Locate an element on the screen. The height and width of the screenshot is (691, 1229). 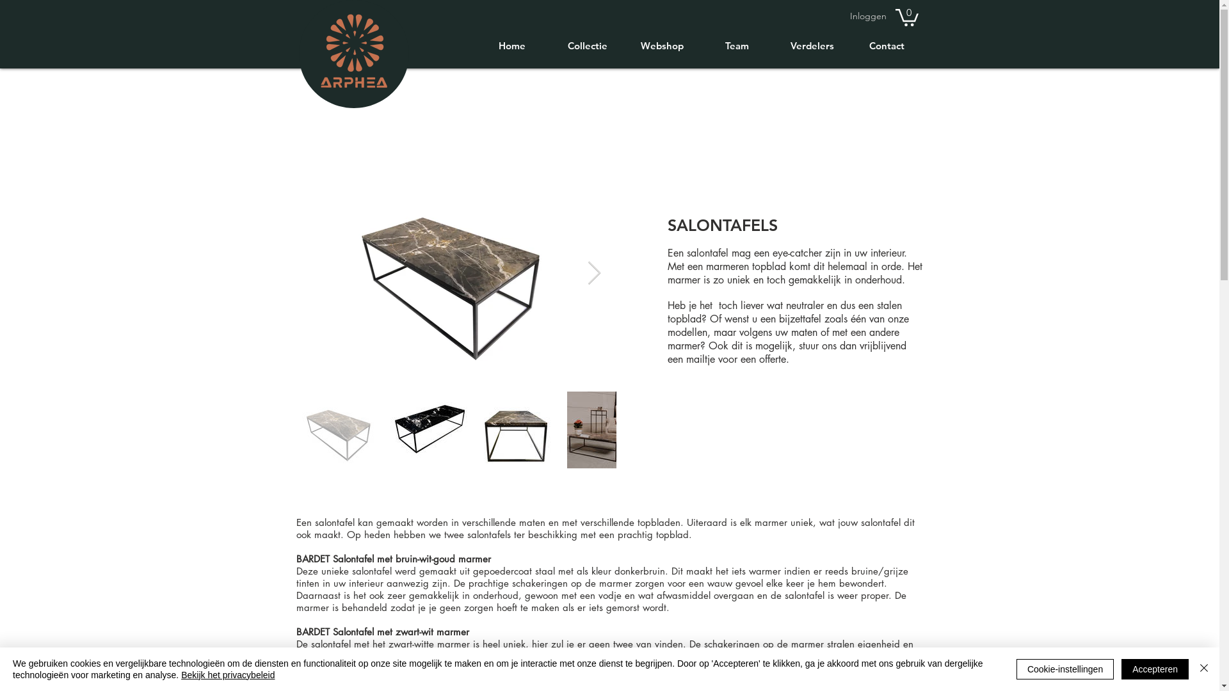
Inloggen is located at coordinates (868, 17).